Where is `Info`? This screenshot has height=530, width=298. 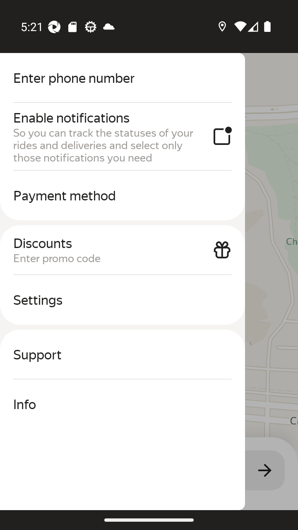
Info is located at coordinates (123, 404).